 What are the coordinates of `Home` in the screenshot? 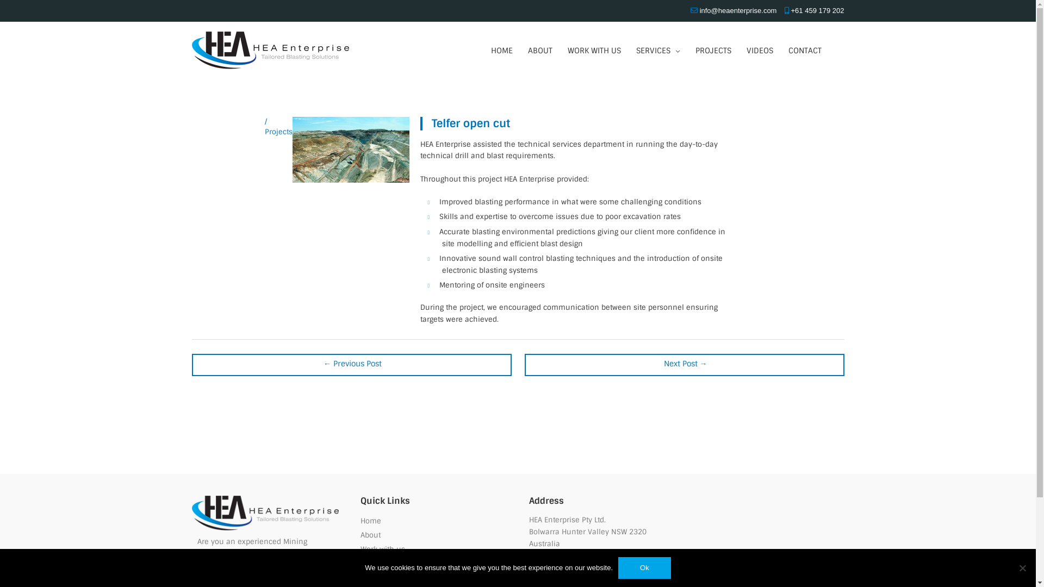 It's located at (370, 521).